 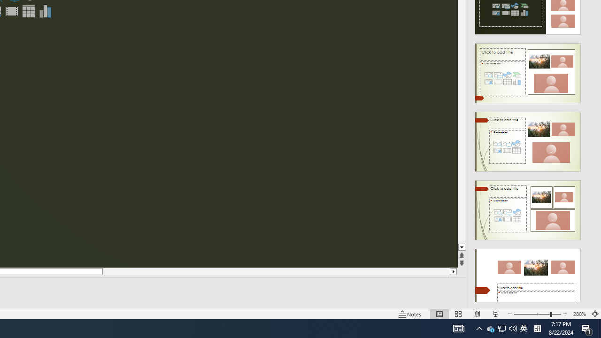 What do you see at coordinates (11, 11) in the screenshot?
I see `Insert Video` at bounding box center [11, 11].